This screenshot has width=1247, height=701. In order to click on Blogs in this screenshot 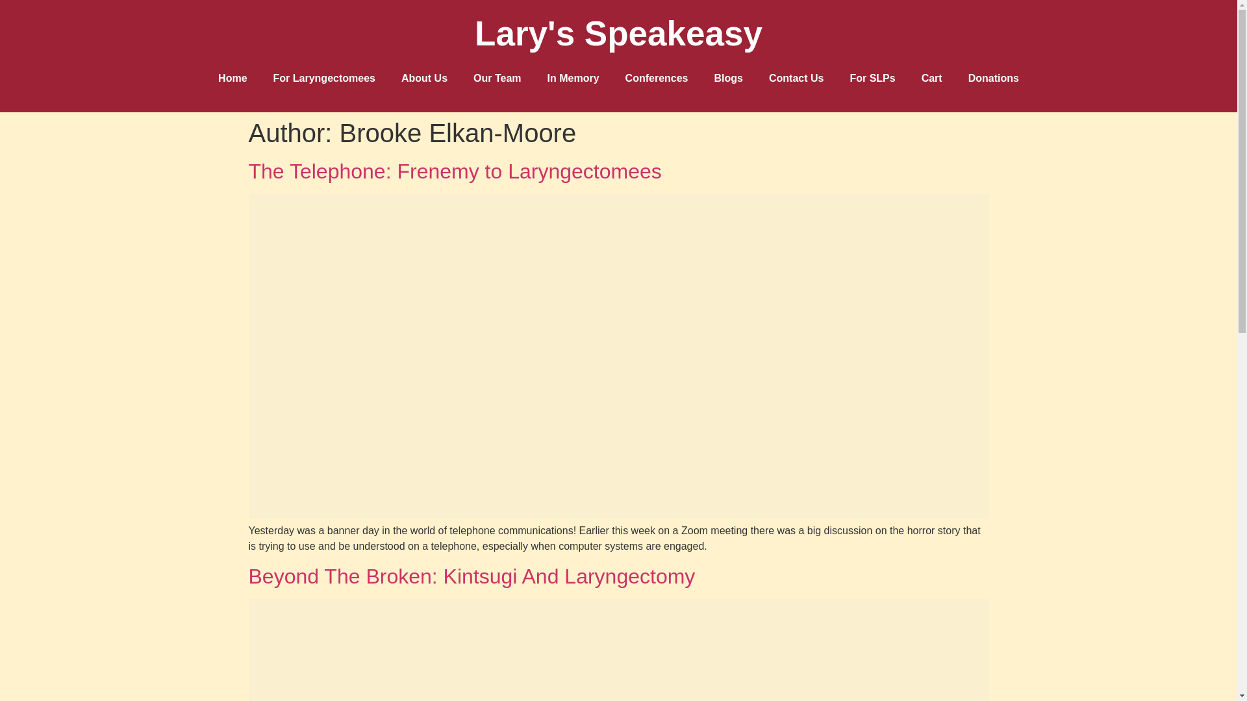, I will do `click(728, 78)`.